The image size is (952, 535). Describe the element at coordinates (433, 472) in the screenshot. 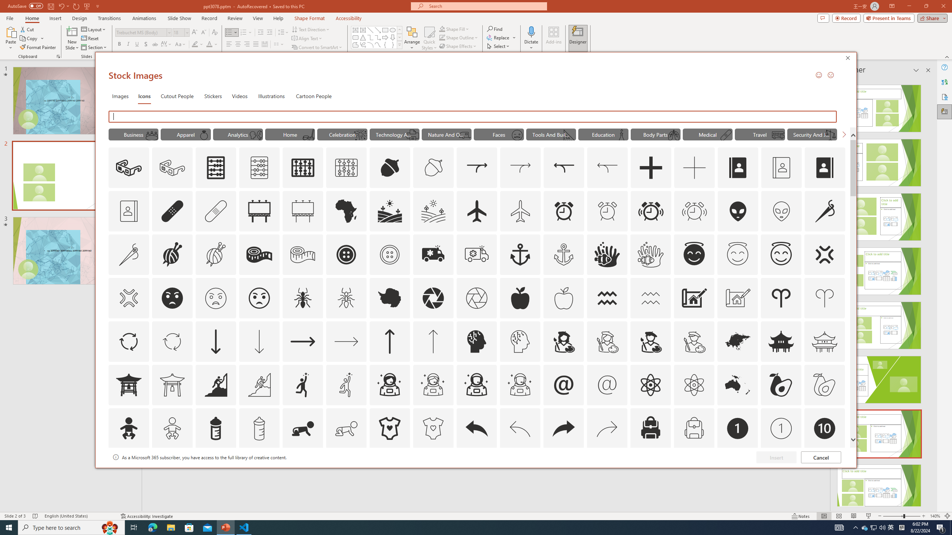

I see `AutomationID: Icons_Badge5` at that location.